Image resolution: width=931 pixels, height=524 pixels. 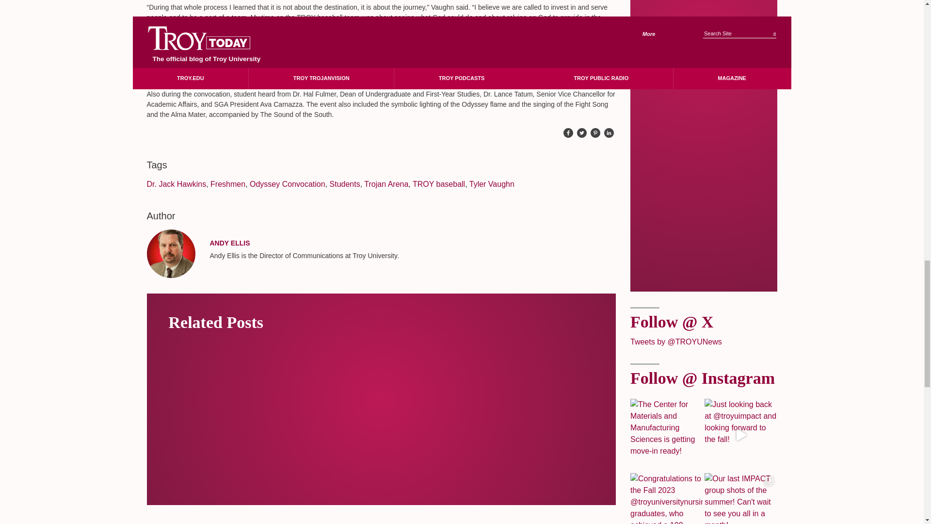 I want to click on Odyssey Convocation, so click(x=287, y=184).